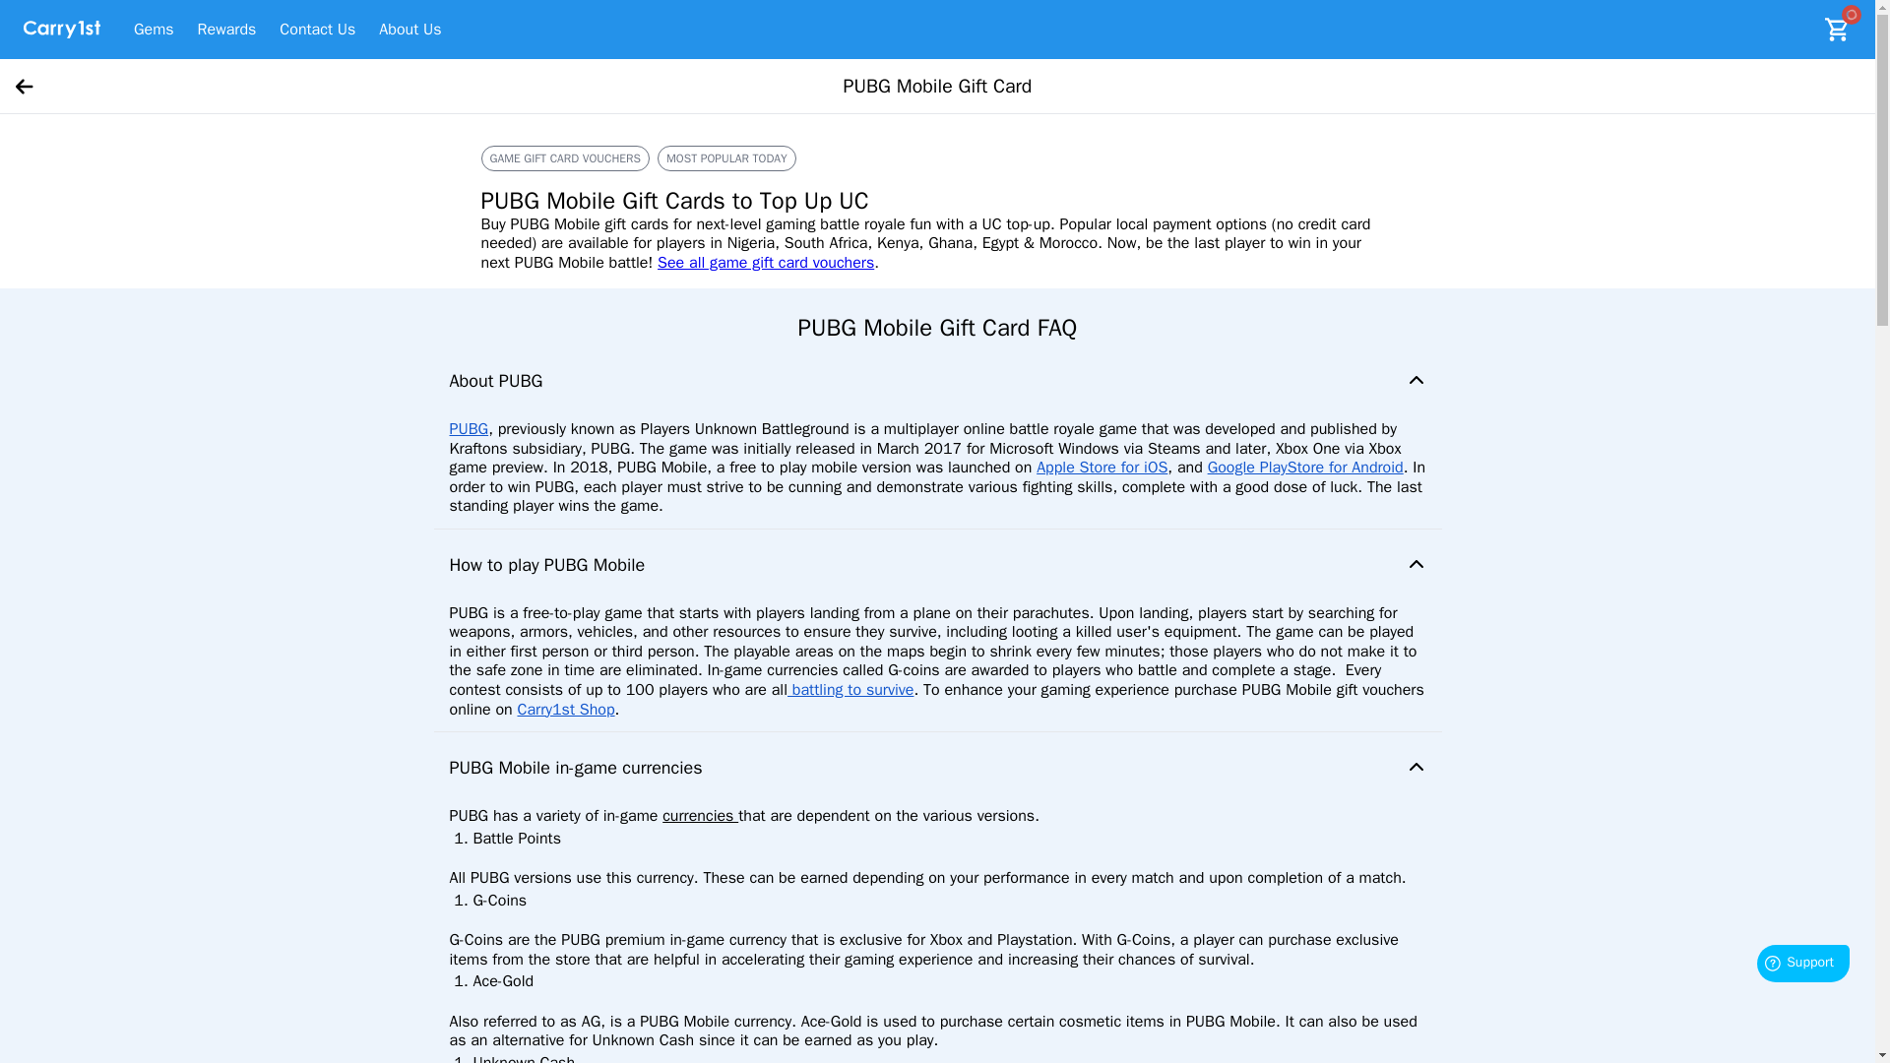 The height and width of the screenshot is (1063, 1890). What do you see at coordinates (227, 30) in the screenshot?
I see `Rewards` at bounding box center [227, 30].